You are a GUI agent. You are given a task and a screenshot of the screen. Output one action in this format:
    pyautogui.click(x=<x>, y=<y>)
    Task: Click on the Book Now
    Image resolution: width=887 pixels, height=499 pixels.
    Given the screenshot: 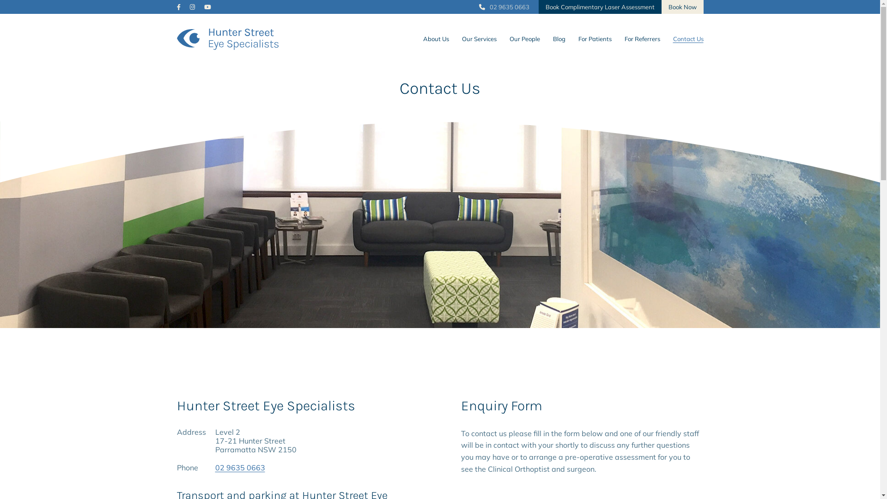 What is the action you would take?
    pyautogui.click(x=683, y=7)
    